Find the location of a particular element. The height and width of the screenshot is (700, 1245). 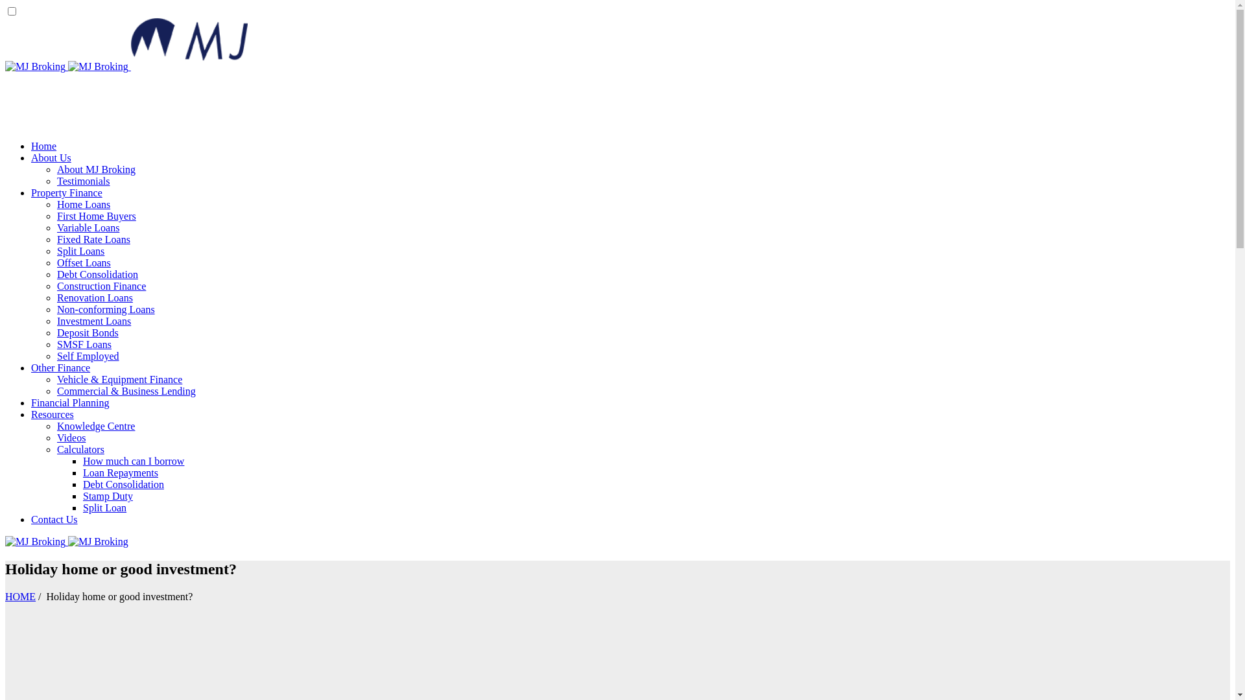

Self Employed is located at coordinates (88, 356).